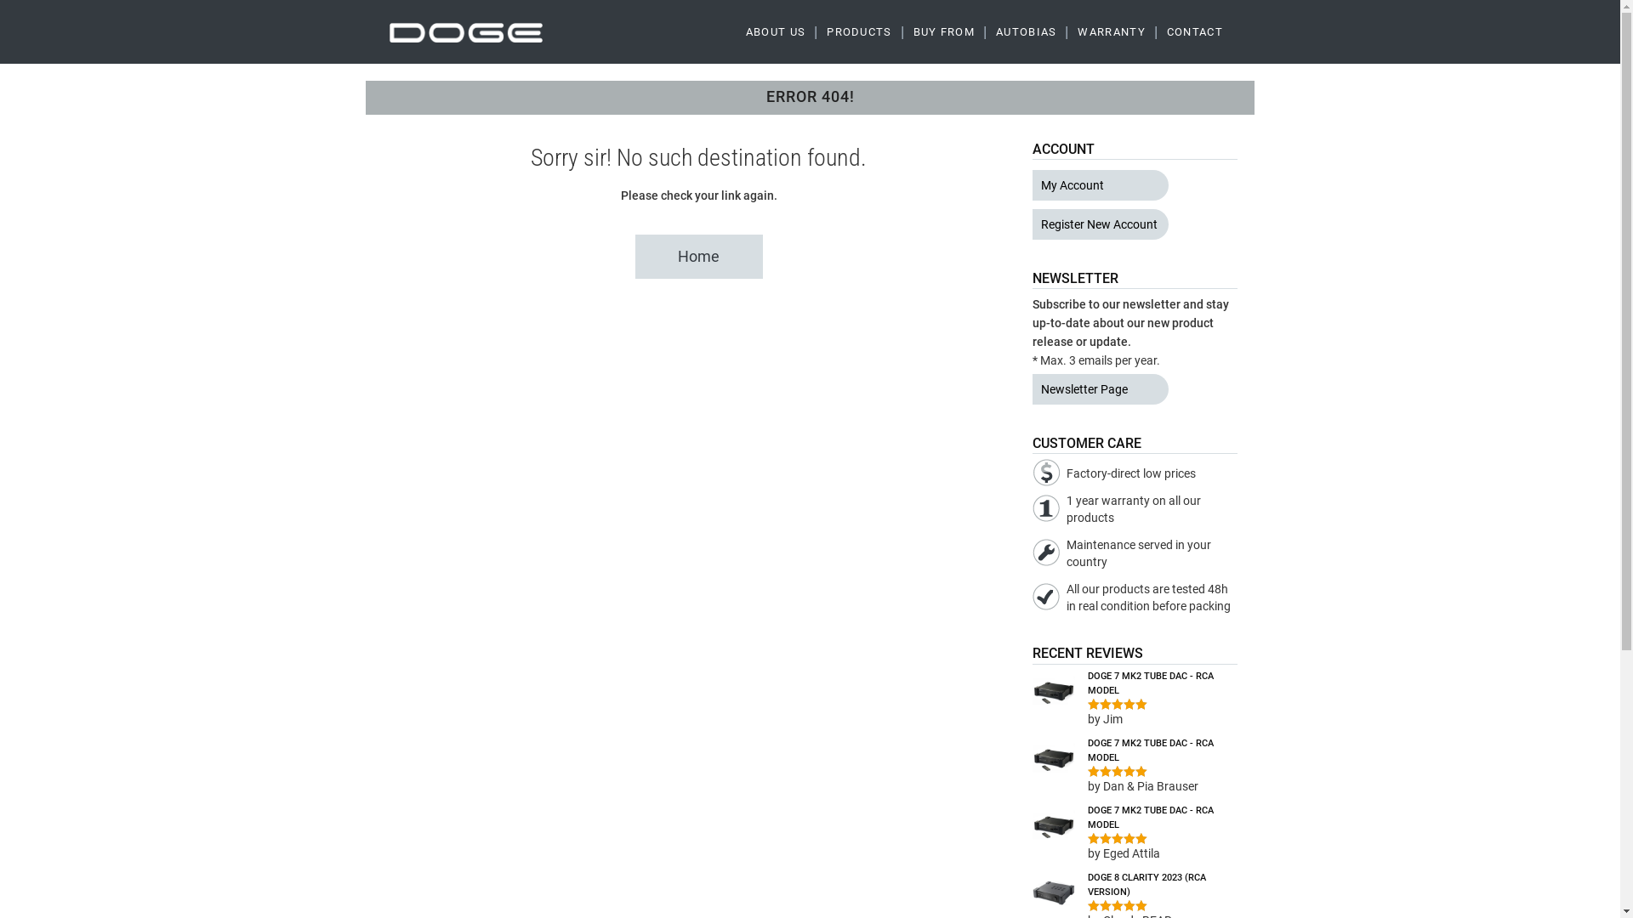  I want to click on DOGE 7 MK2 TUBE DAC - RCA MODEL, so click(1135, 751).